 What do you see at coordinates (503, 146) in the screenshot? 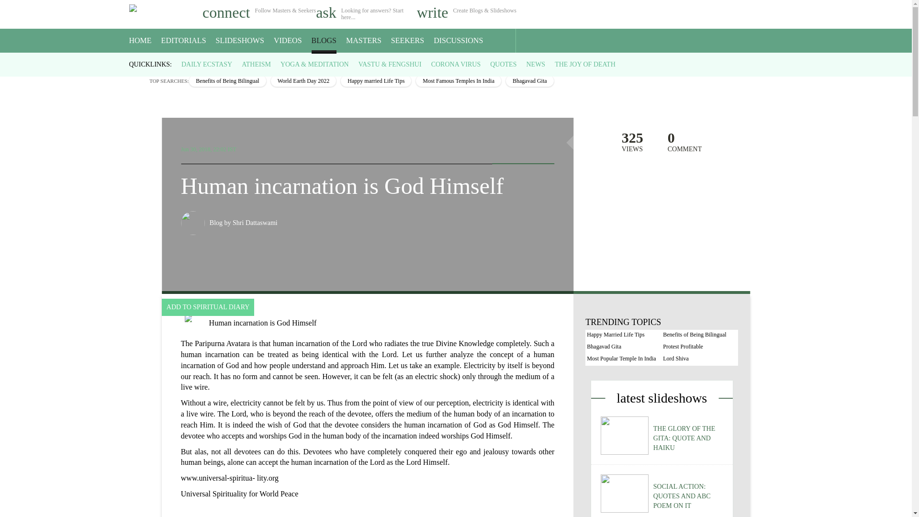
I see `Share on Facebook` at bounding box center [503, 146].